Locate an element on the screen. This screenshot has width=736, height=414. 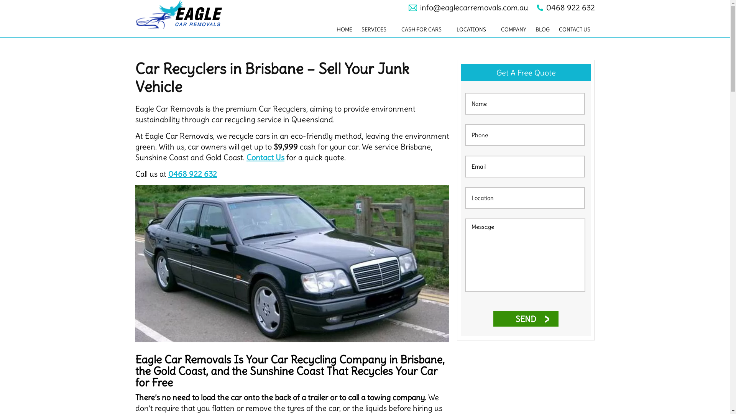
0468 922 632 is located at coordinates (565, 8).